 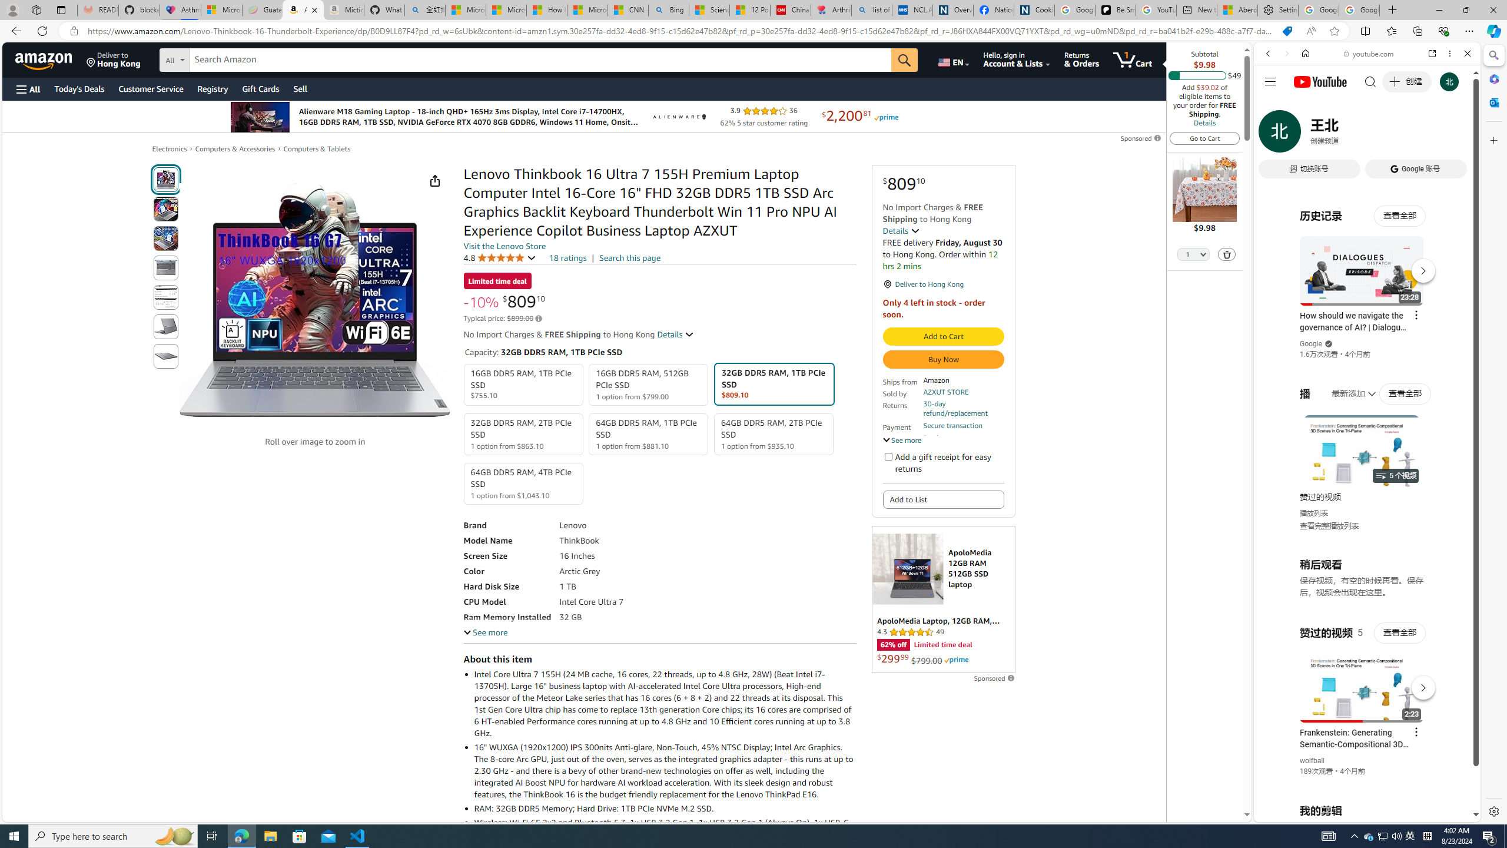 I want to click on Search in, so click(x=218, y=58).